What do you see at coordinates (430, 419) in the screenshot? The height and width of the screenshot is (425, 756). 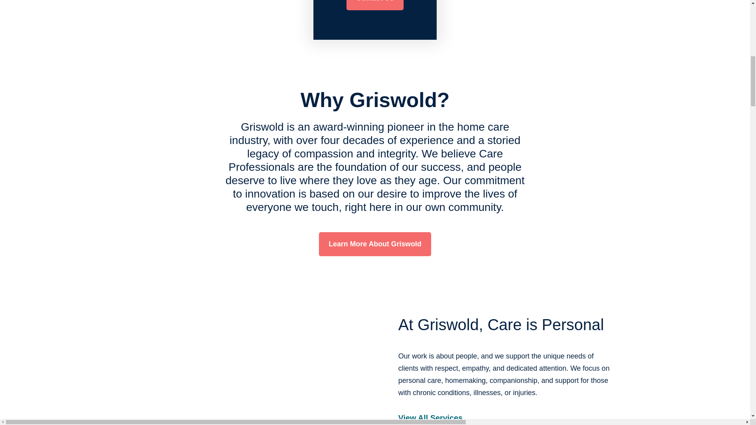 I see `View All Services` at bounding box center [430, 419].